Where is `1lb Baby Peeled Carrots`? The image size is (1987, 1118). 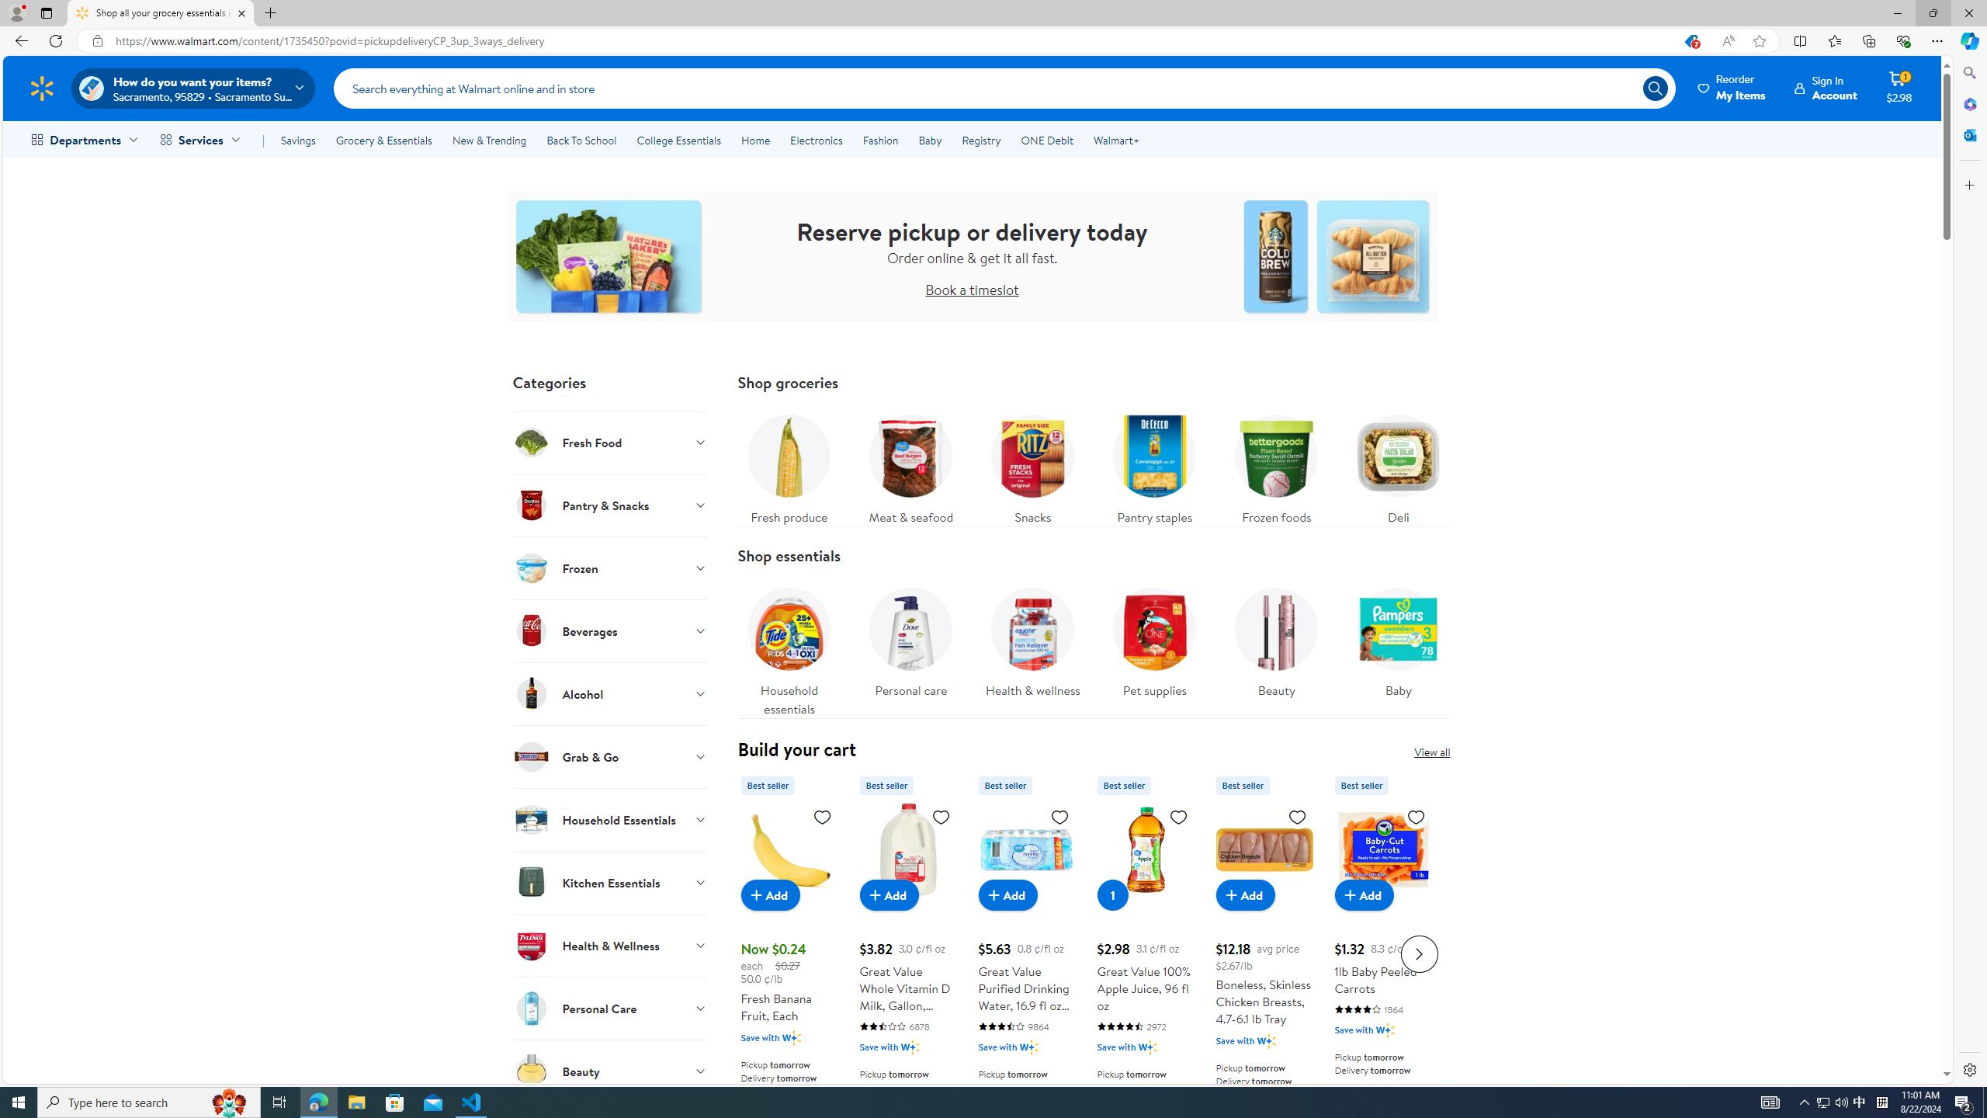
1lb Baby Peeled Carrots is located at coordinates (1382, 849).